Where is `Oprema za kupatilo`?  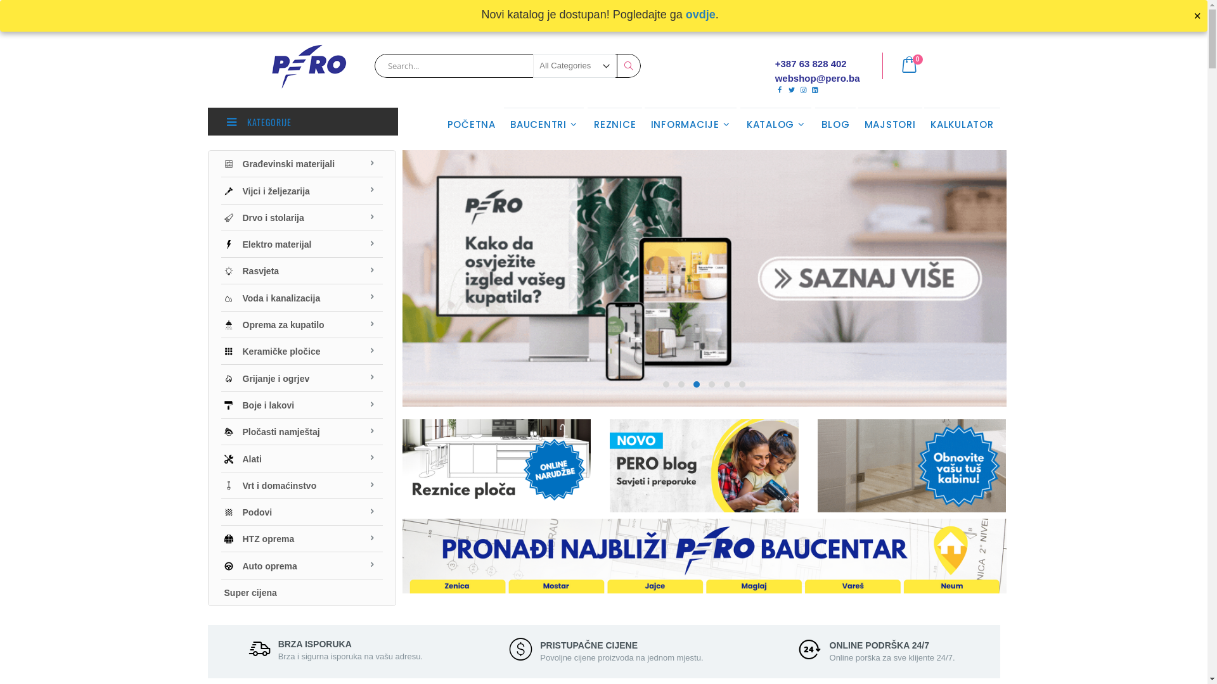
Oprema za kupatilo is located at coordinates (302, 324).